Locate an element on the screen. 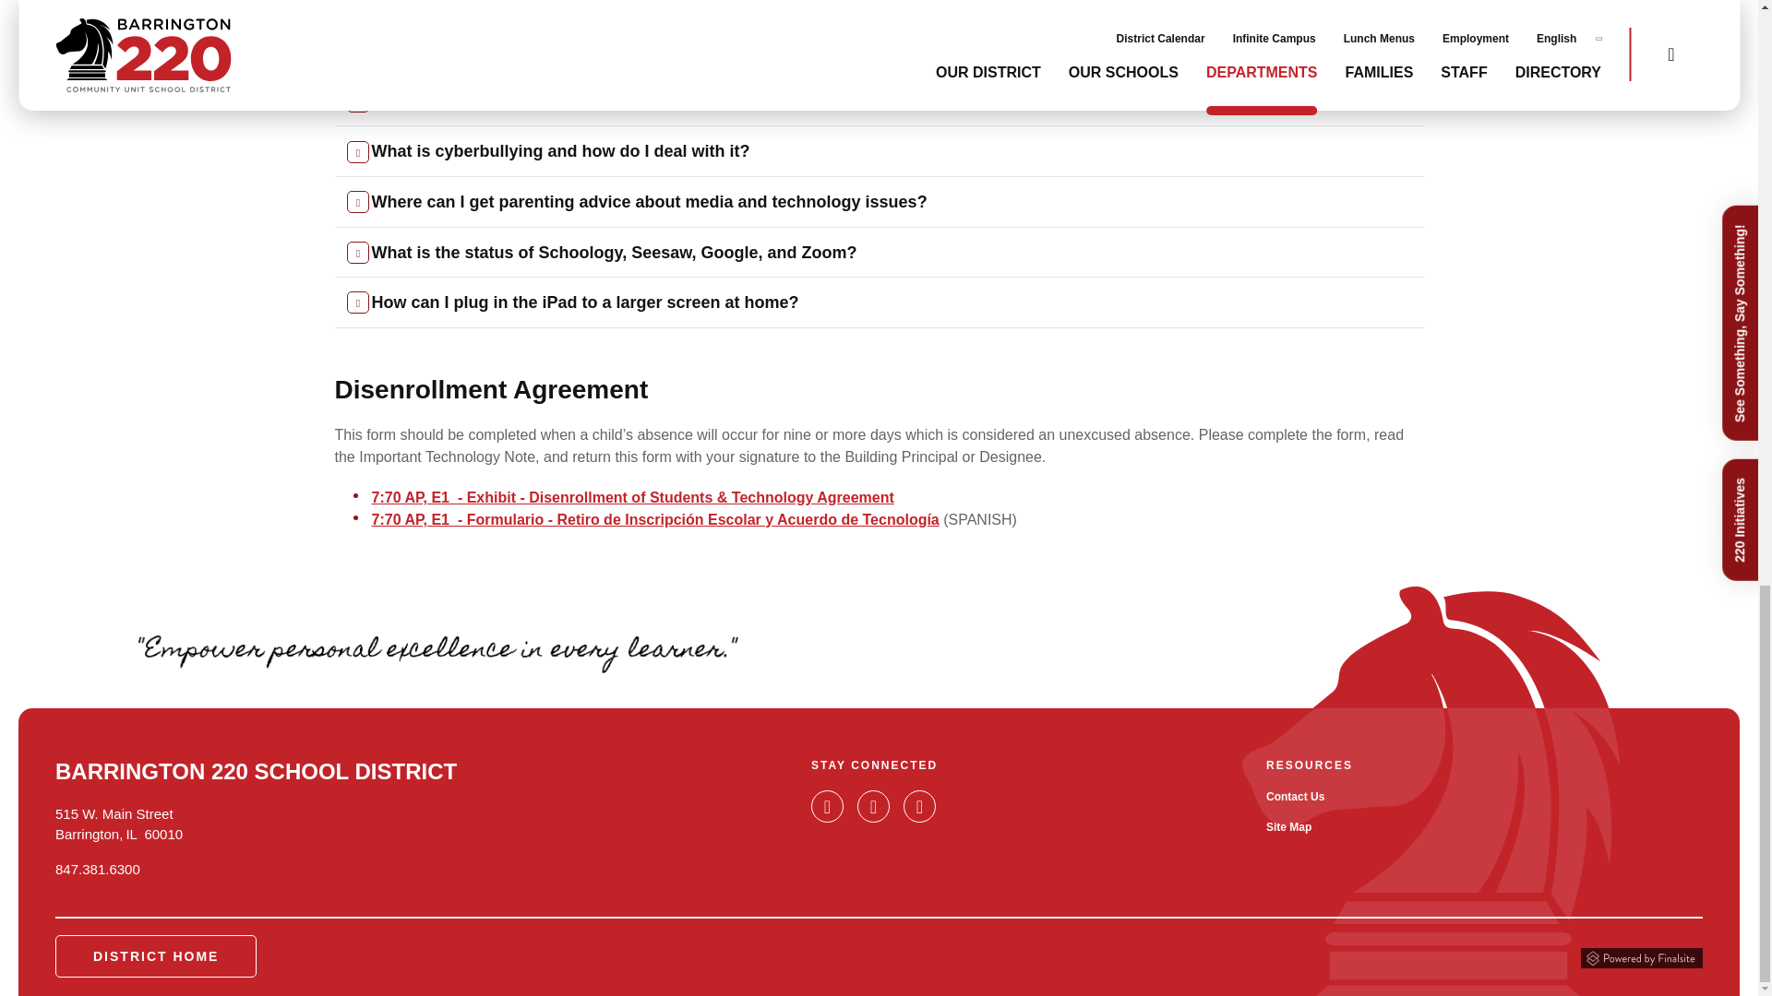 Image resolution: width=1772 pixels, height=996 pixels. Powered by Finalsite opens in a new window is located at coordinates (1641, 955).